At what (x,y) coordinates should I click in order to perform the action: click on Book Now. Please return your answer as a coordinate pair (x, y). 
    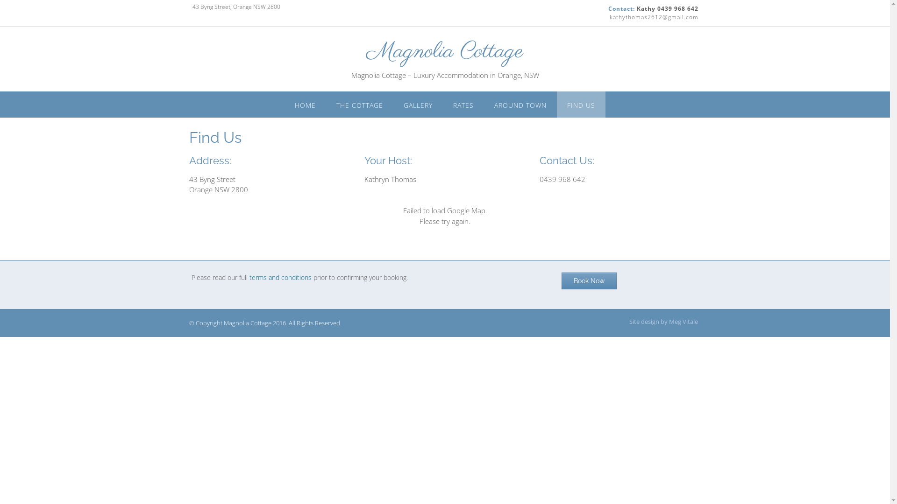
    Looking at the image, I should click on (589, 281).